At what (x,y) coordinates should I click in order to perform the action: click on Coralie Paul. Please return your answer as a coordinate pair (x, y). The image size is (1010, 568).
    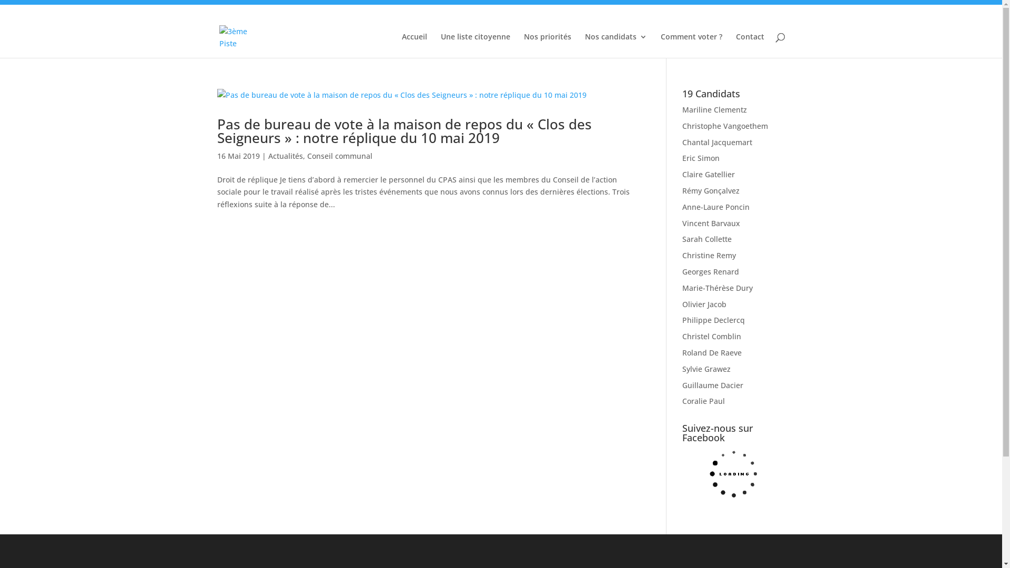
    Looking at the image, I should click on (704, 401).